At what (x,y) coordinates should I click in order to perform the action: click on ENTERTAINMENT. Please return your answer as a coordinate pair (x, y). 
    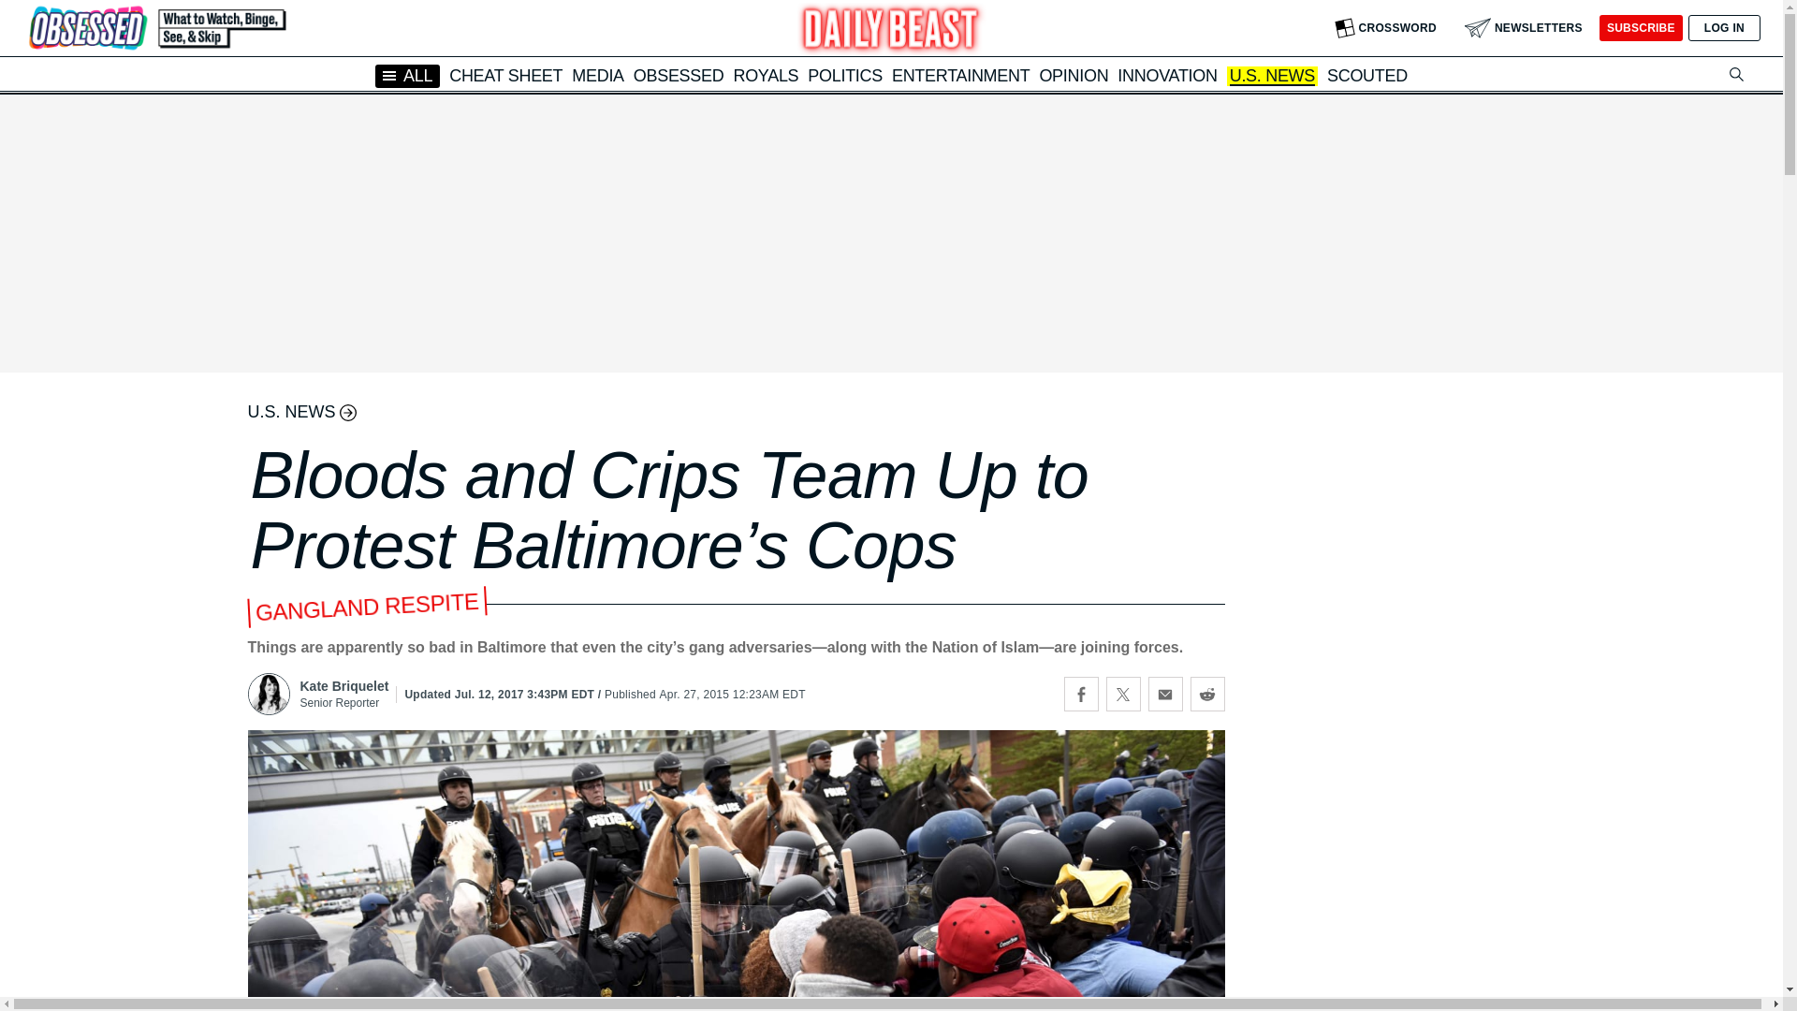
    Looking at the image, I should click on (960, 75).